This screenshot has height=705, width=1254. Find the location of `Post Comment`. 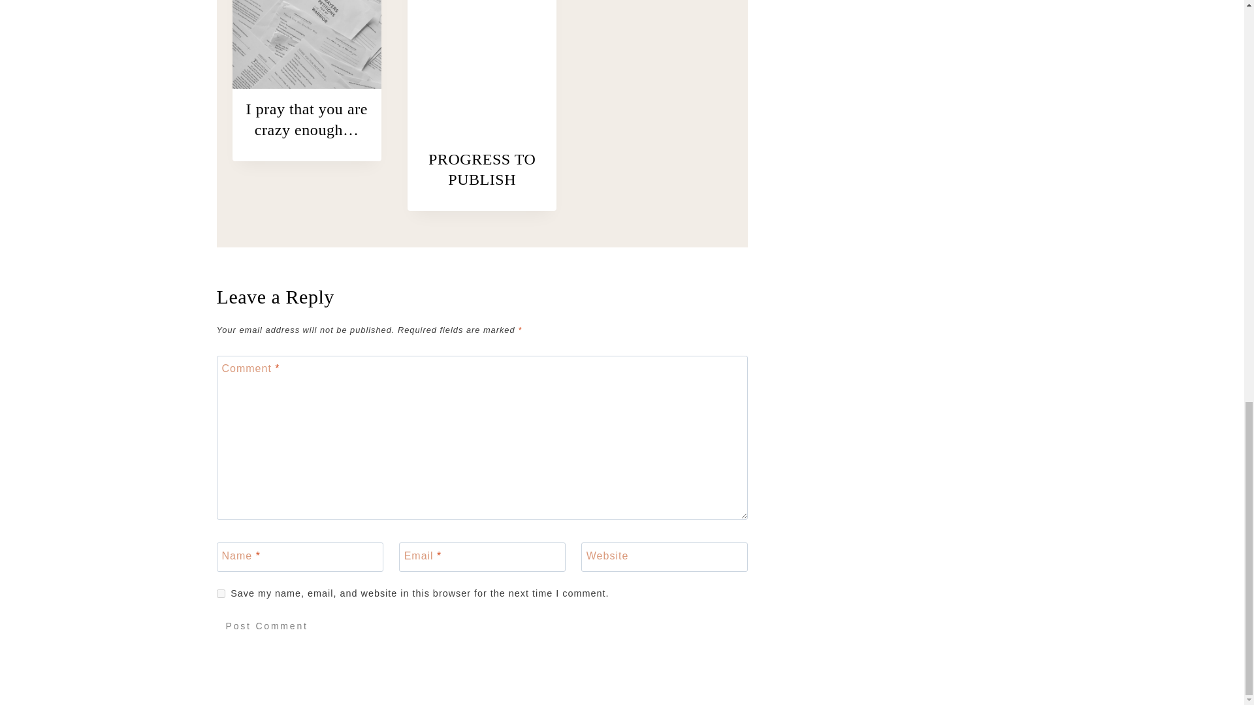

Post Comment is located at coordinates (266, 625).